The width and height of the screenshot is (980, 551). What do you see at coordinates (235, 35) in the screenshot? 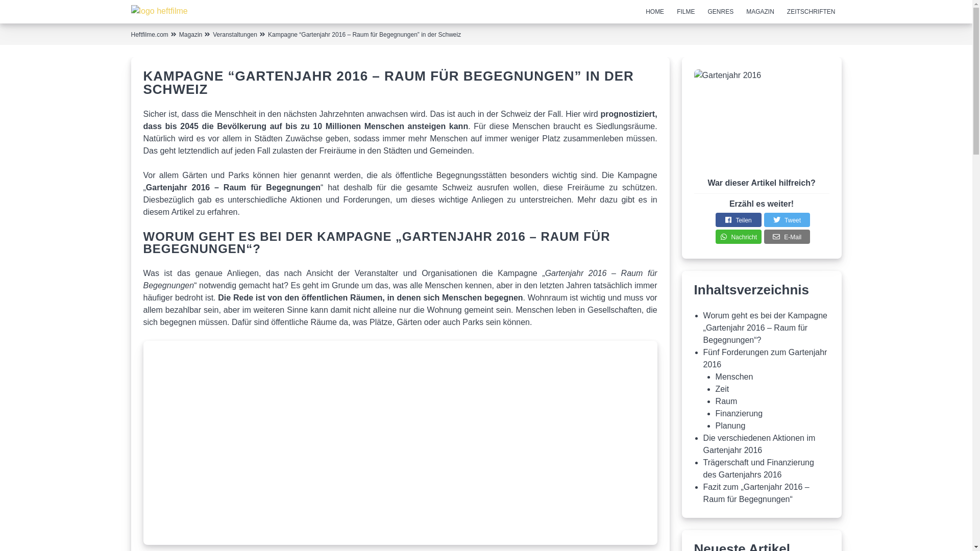
I see `Veranstaltungen` at bounding box center [235, 35].